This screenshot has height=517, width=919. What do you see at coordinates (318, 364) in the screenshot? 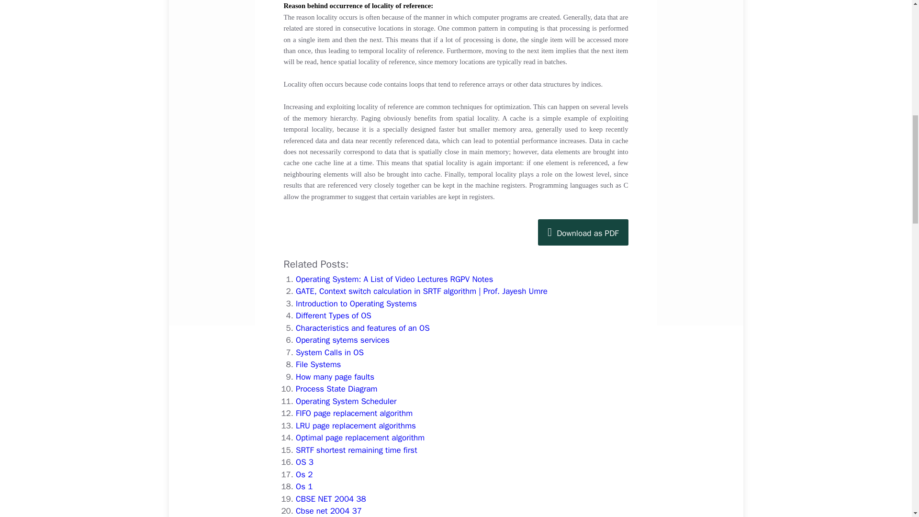
I see `File Systems` at bounding box center [318, 364].